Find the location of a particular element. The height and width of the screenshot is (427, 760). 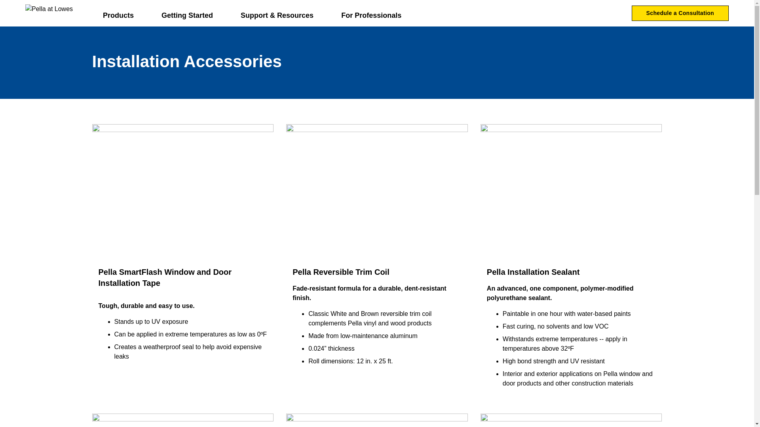

For Professionals is located at coordinates (371, 13).